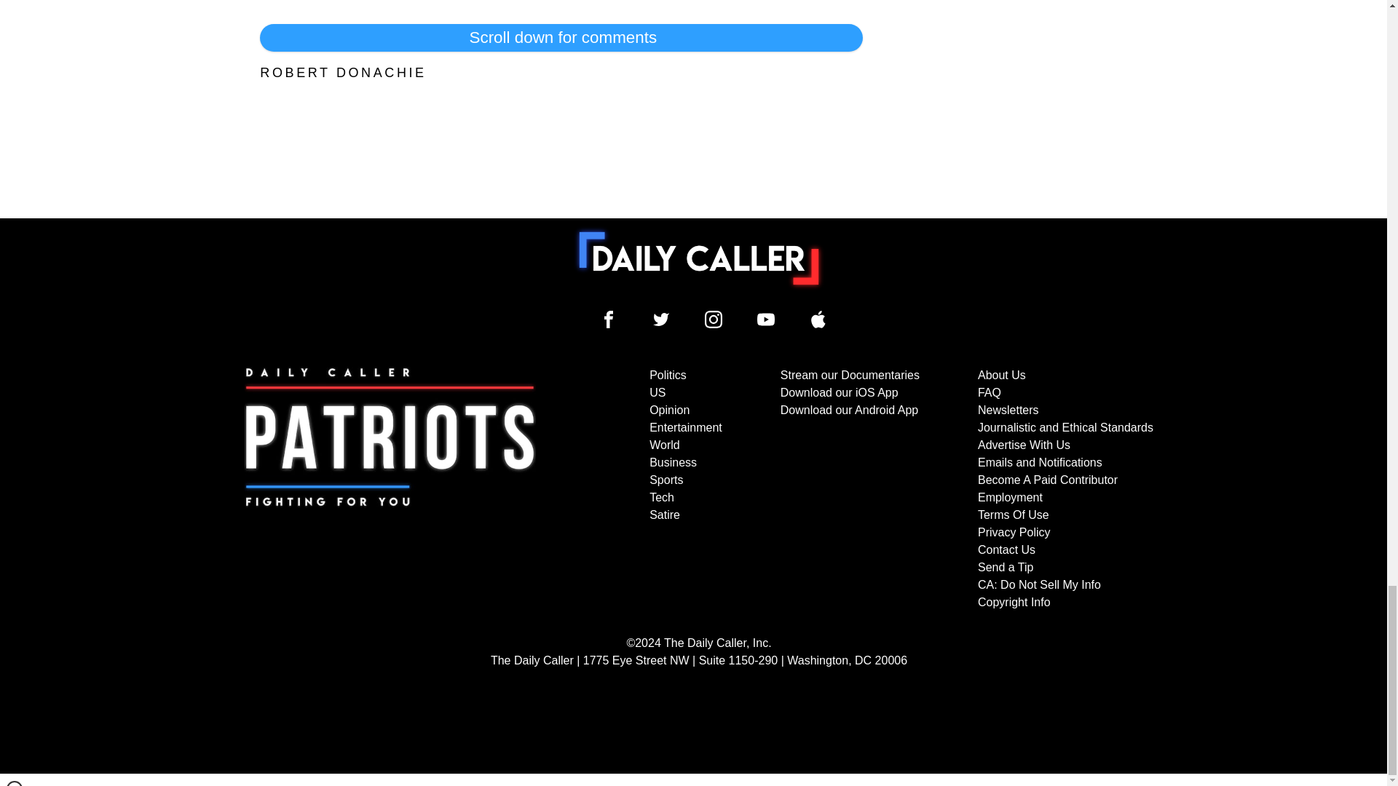 The width and height of the screenshot is (1398, 786). I want to click on Daily Caller YouTube, so click(818, 319).